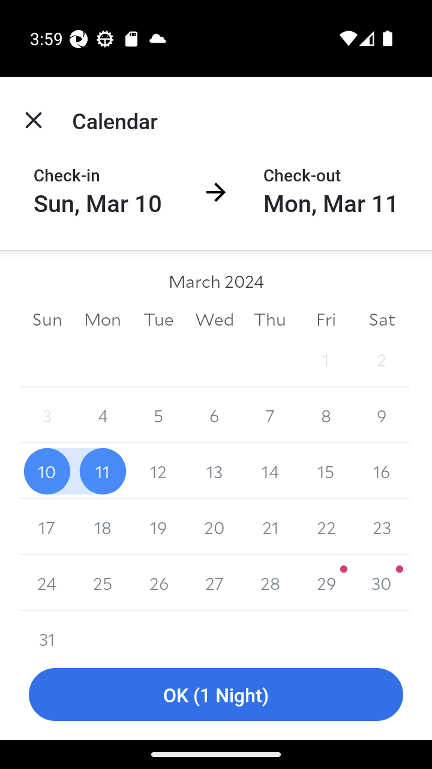  What do you see at coordinates (270, 416) in the screenshot?
I see `7 7 March 2024` at bounding box center [270, 416].